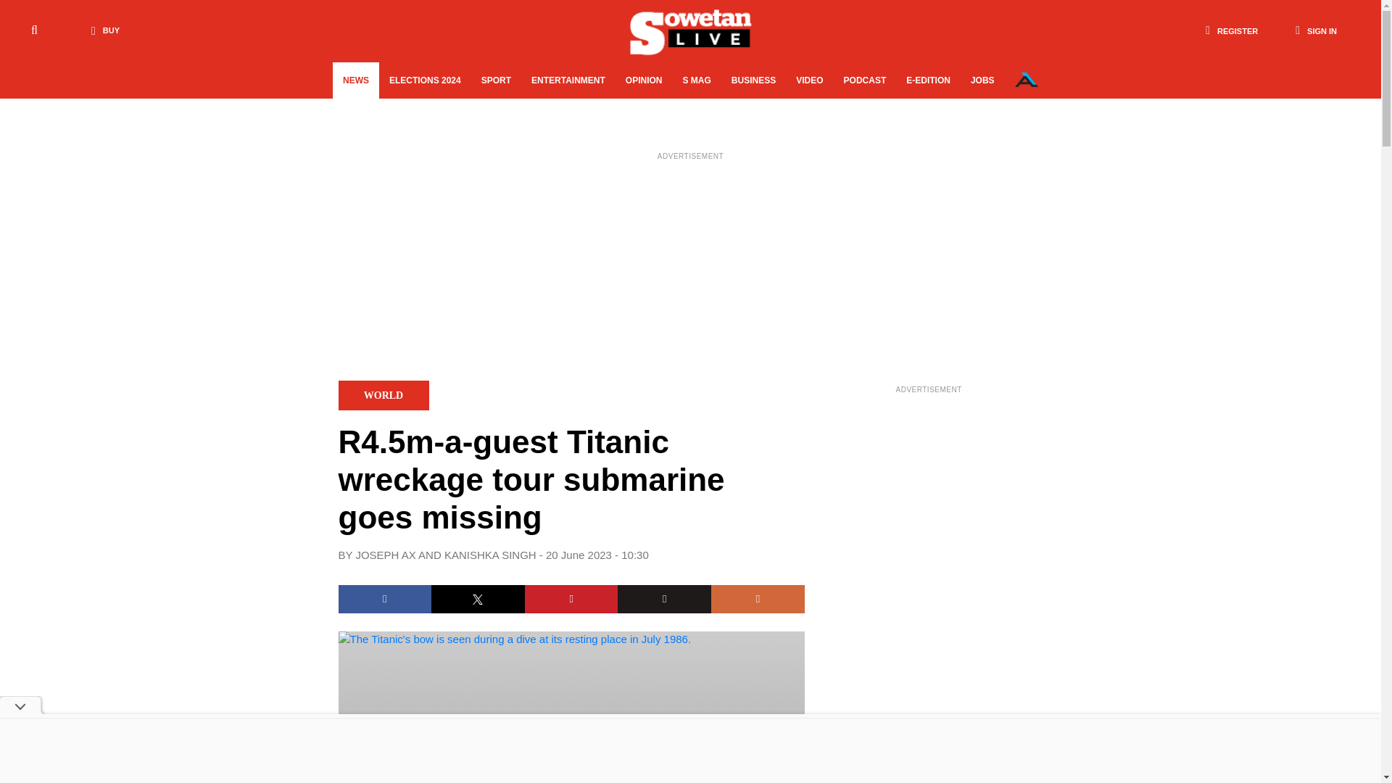  What do you see at coordinates (1316, 30) in the screenshot?
I see `SIGN IN` at bounding box center [1316, 30].